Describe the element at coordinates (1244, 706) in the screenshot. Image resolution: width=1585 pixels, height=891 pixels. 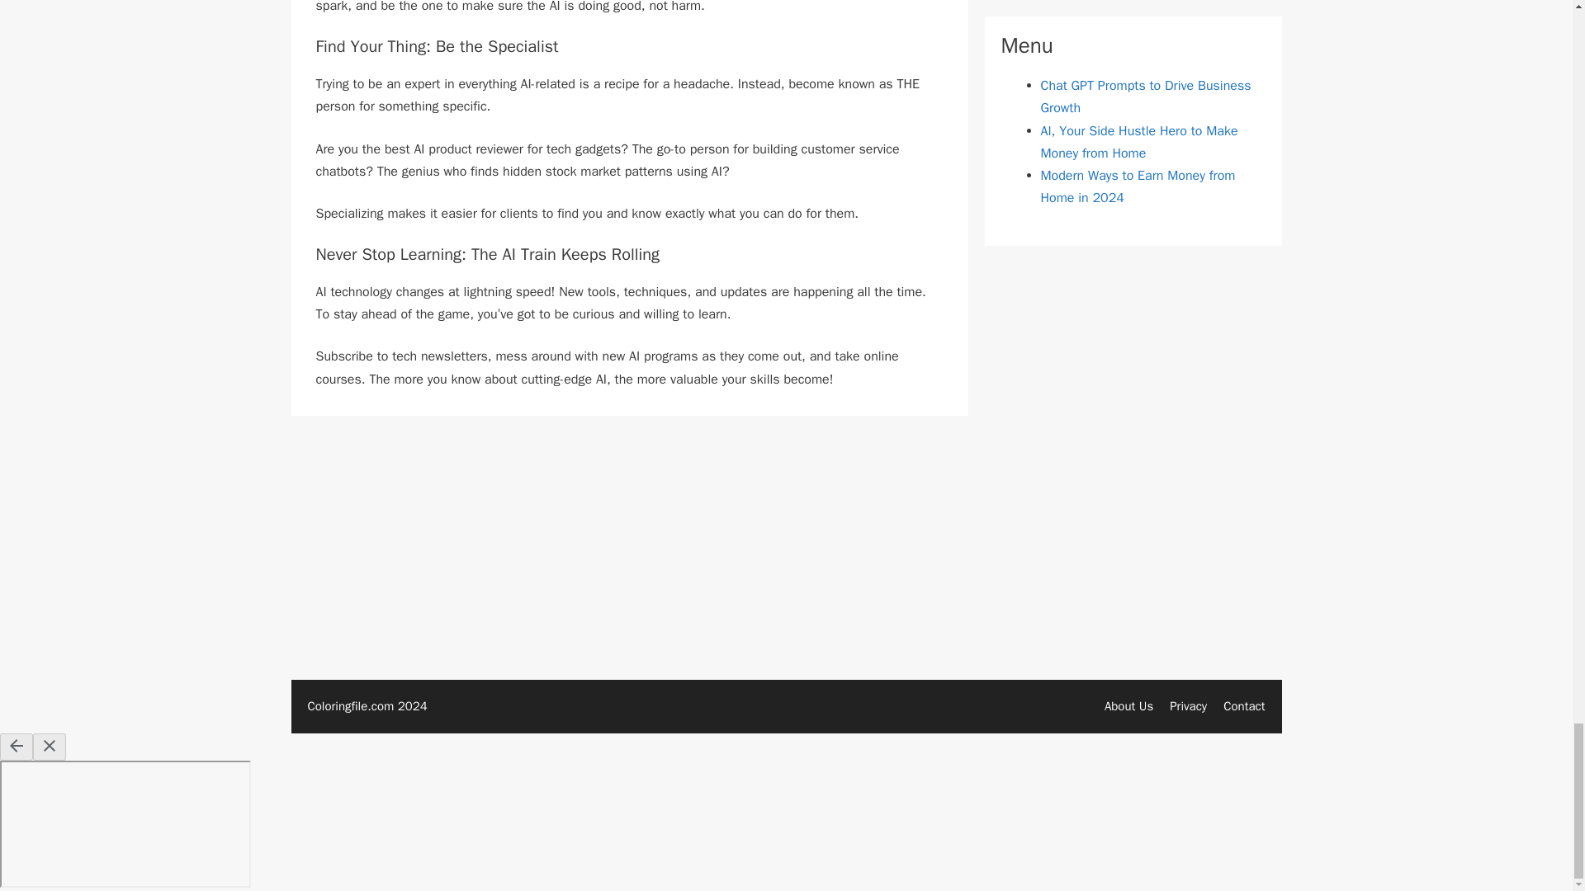
I see `Contact` at that location.